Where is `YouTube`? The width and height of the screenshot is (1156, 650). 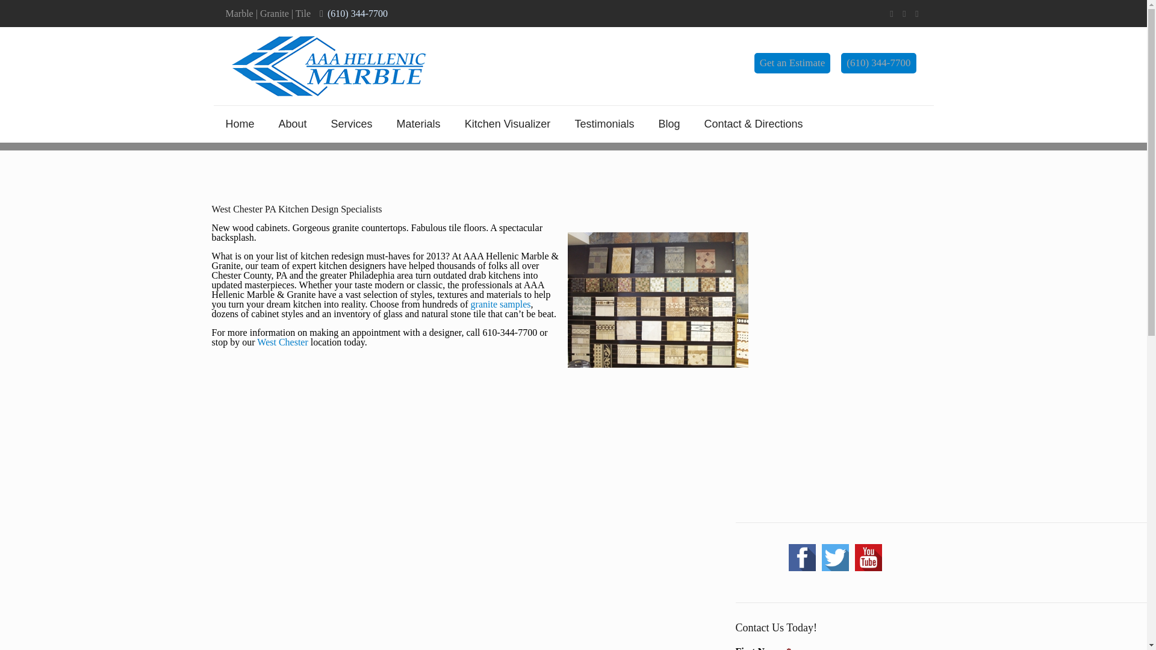 YouTube is located at coordinates (917, 14).